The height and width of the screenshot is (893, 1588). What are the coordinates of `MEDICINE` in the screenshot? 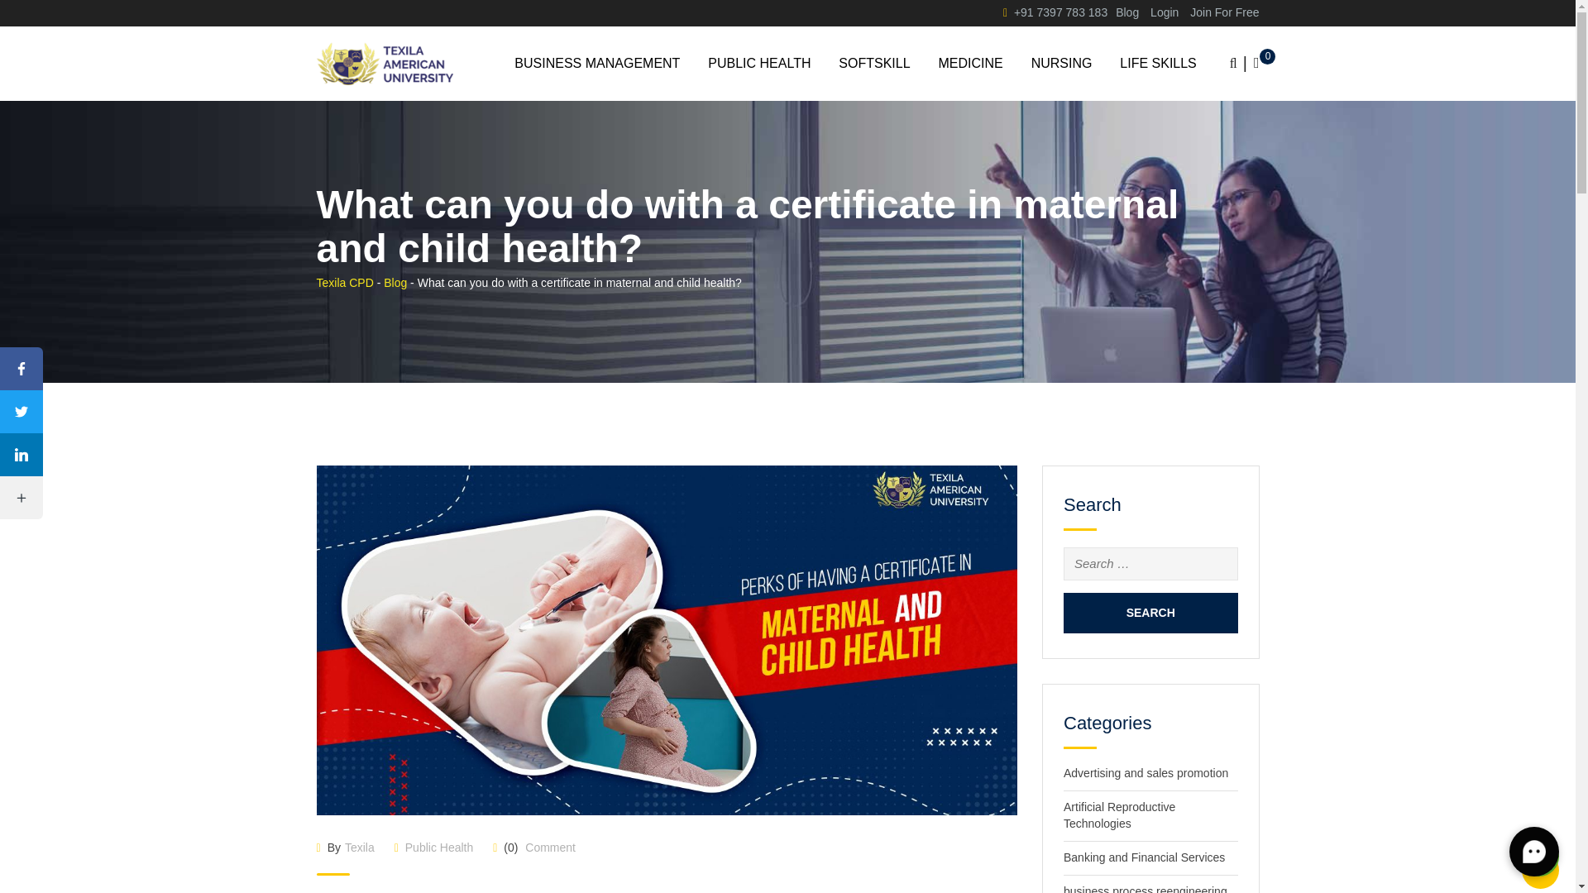 It's located at (971, 64).